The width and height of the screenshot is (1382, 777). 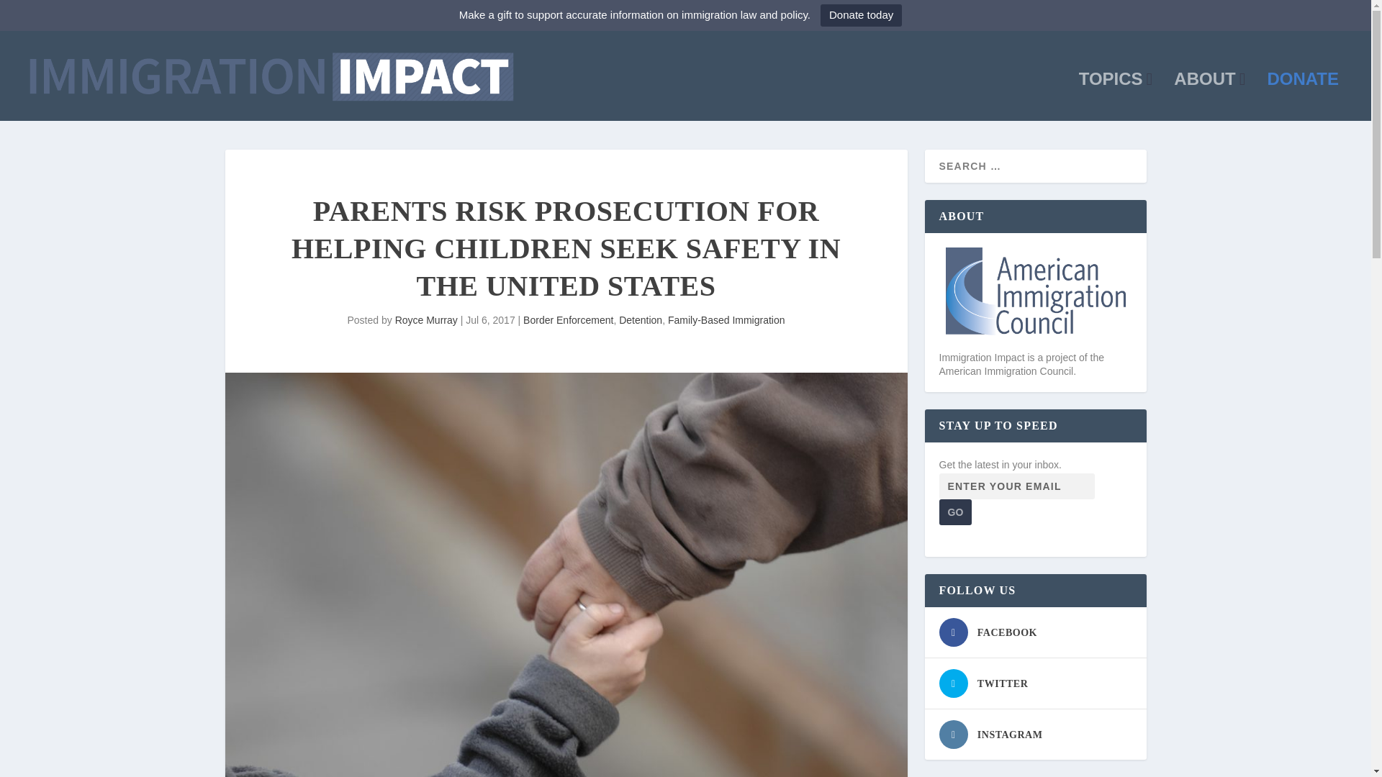 What do you see at coordinates (426, 319) in the screenshot?
I see `Posts by Royce Murray` at bounding box center [426, 319].